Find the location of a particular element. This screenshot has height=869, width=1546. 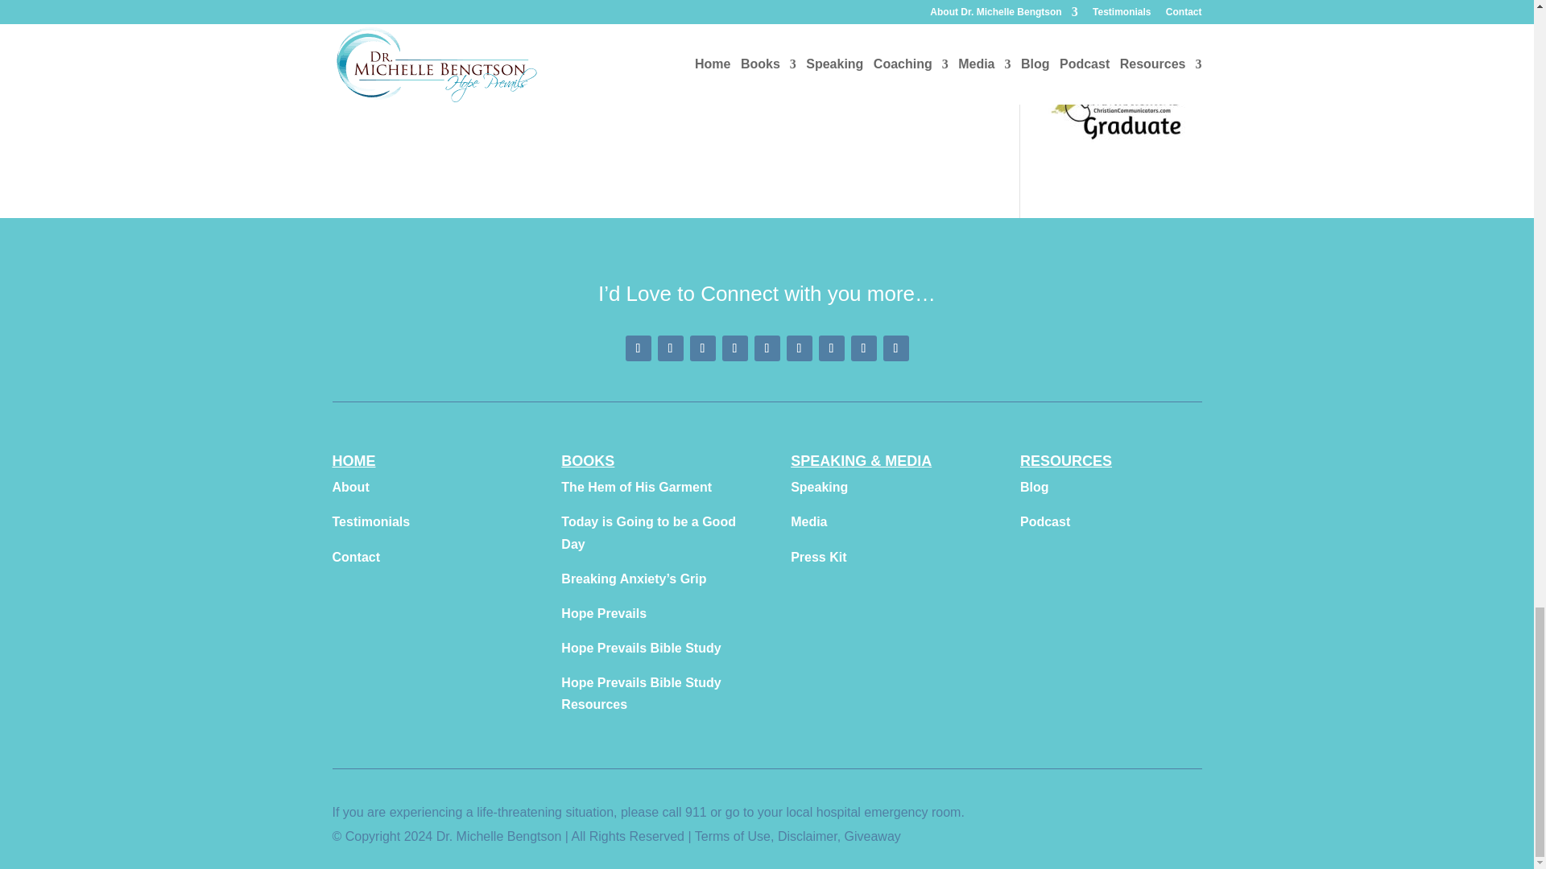

Follow on Facebook is located at coordinates (638, 348).